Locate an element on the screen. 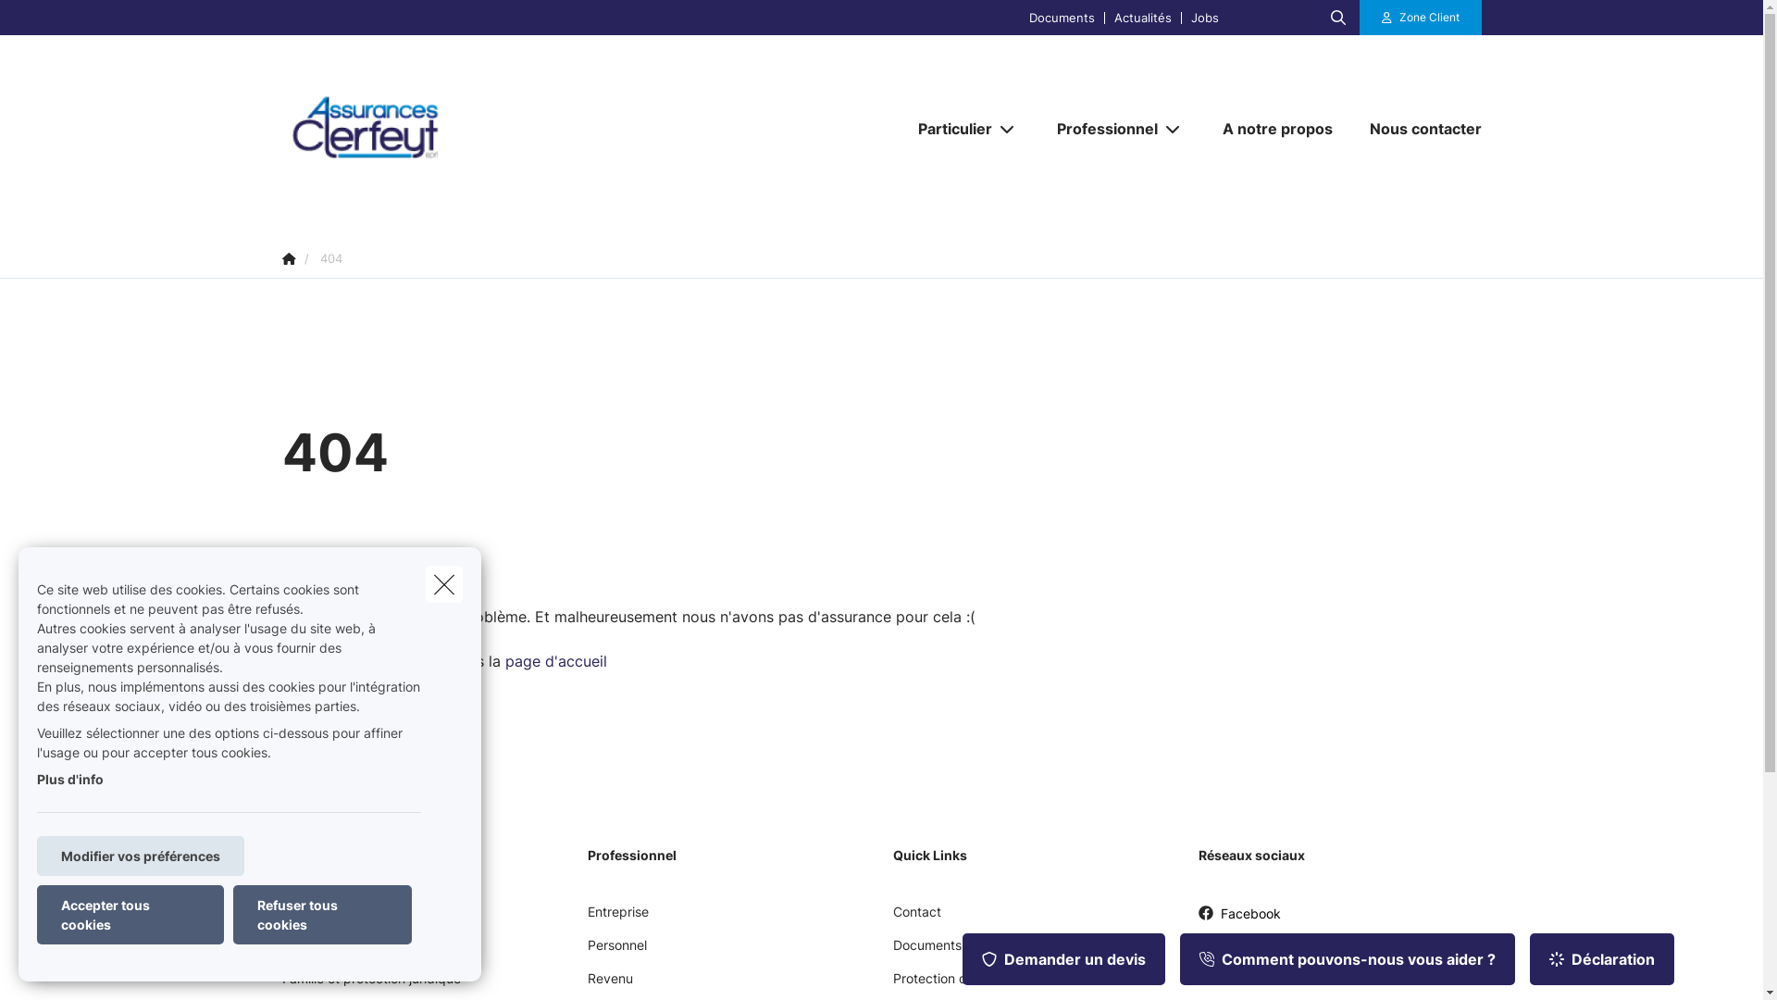  Rechercher is located at coordinates (67, 22).